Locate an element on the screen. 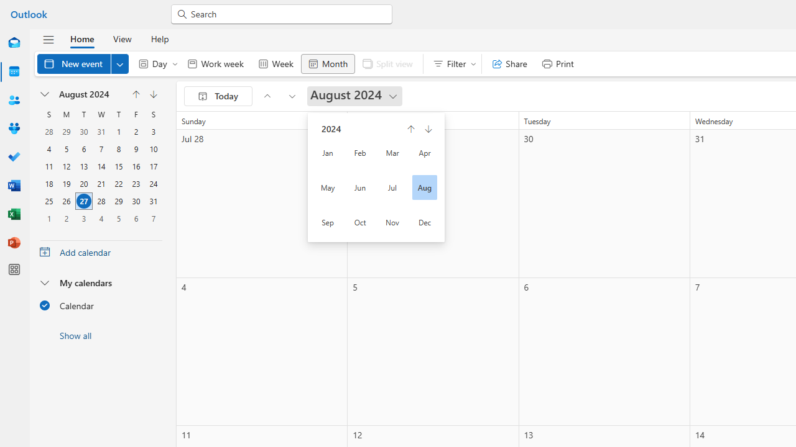 The height and width of the screenshot is (447, 796). Work week is located at coordinates (215, 63).